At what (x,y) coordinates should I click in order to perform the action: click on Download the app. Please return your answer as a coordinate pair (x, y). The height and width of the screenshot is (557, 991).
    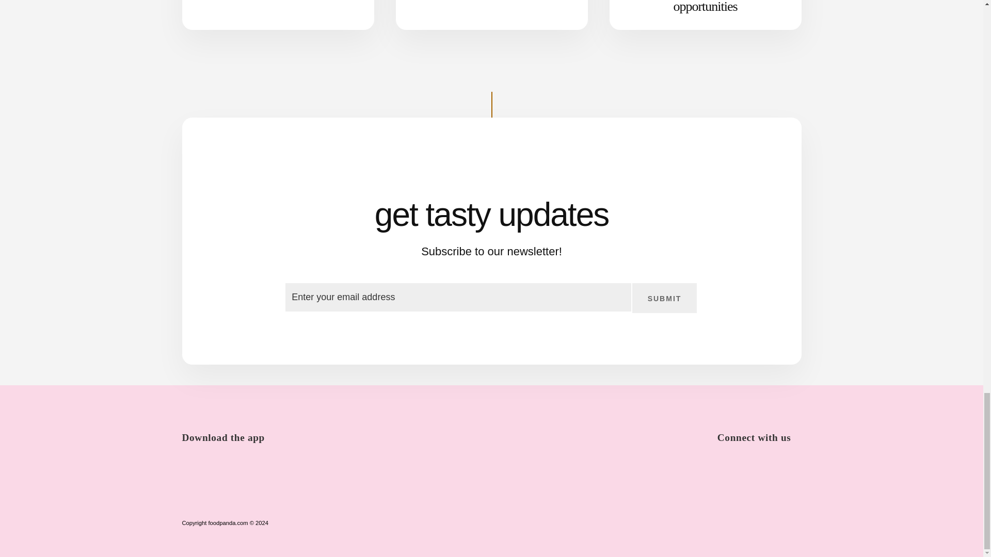
    Looking at the image, I should click on (228, 429).